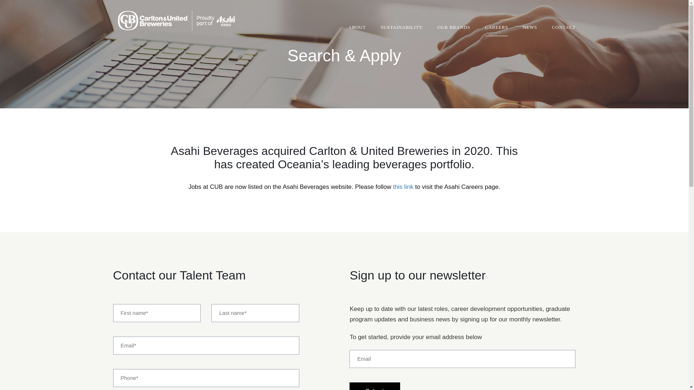 The height and width of the screenshot is (390, 694). What do you see at coordinates (403, 187) in the screenshot?
I see `this link` at bounding box center [403, 187].